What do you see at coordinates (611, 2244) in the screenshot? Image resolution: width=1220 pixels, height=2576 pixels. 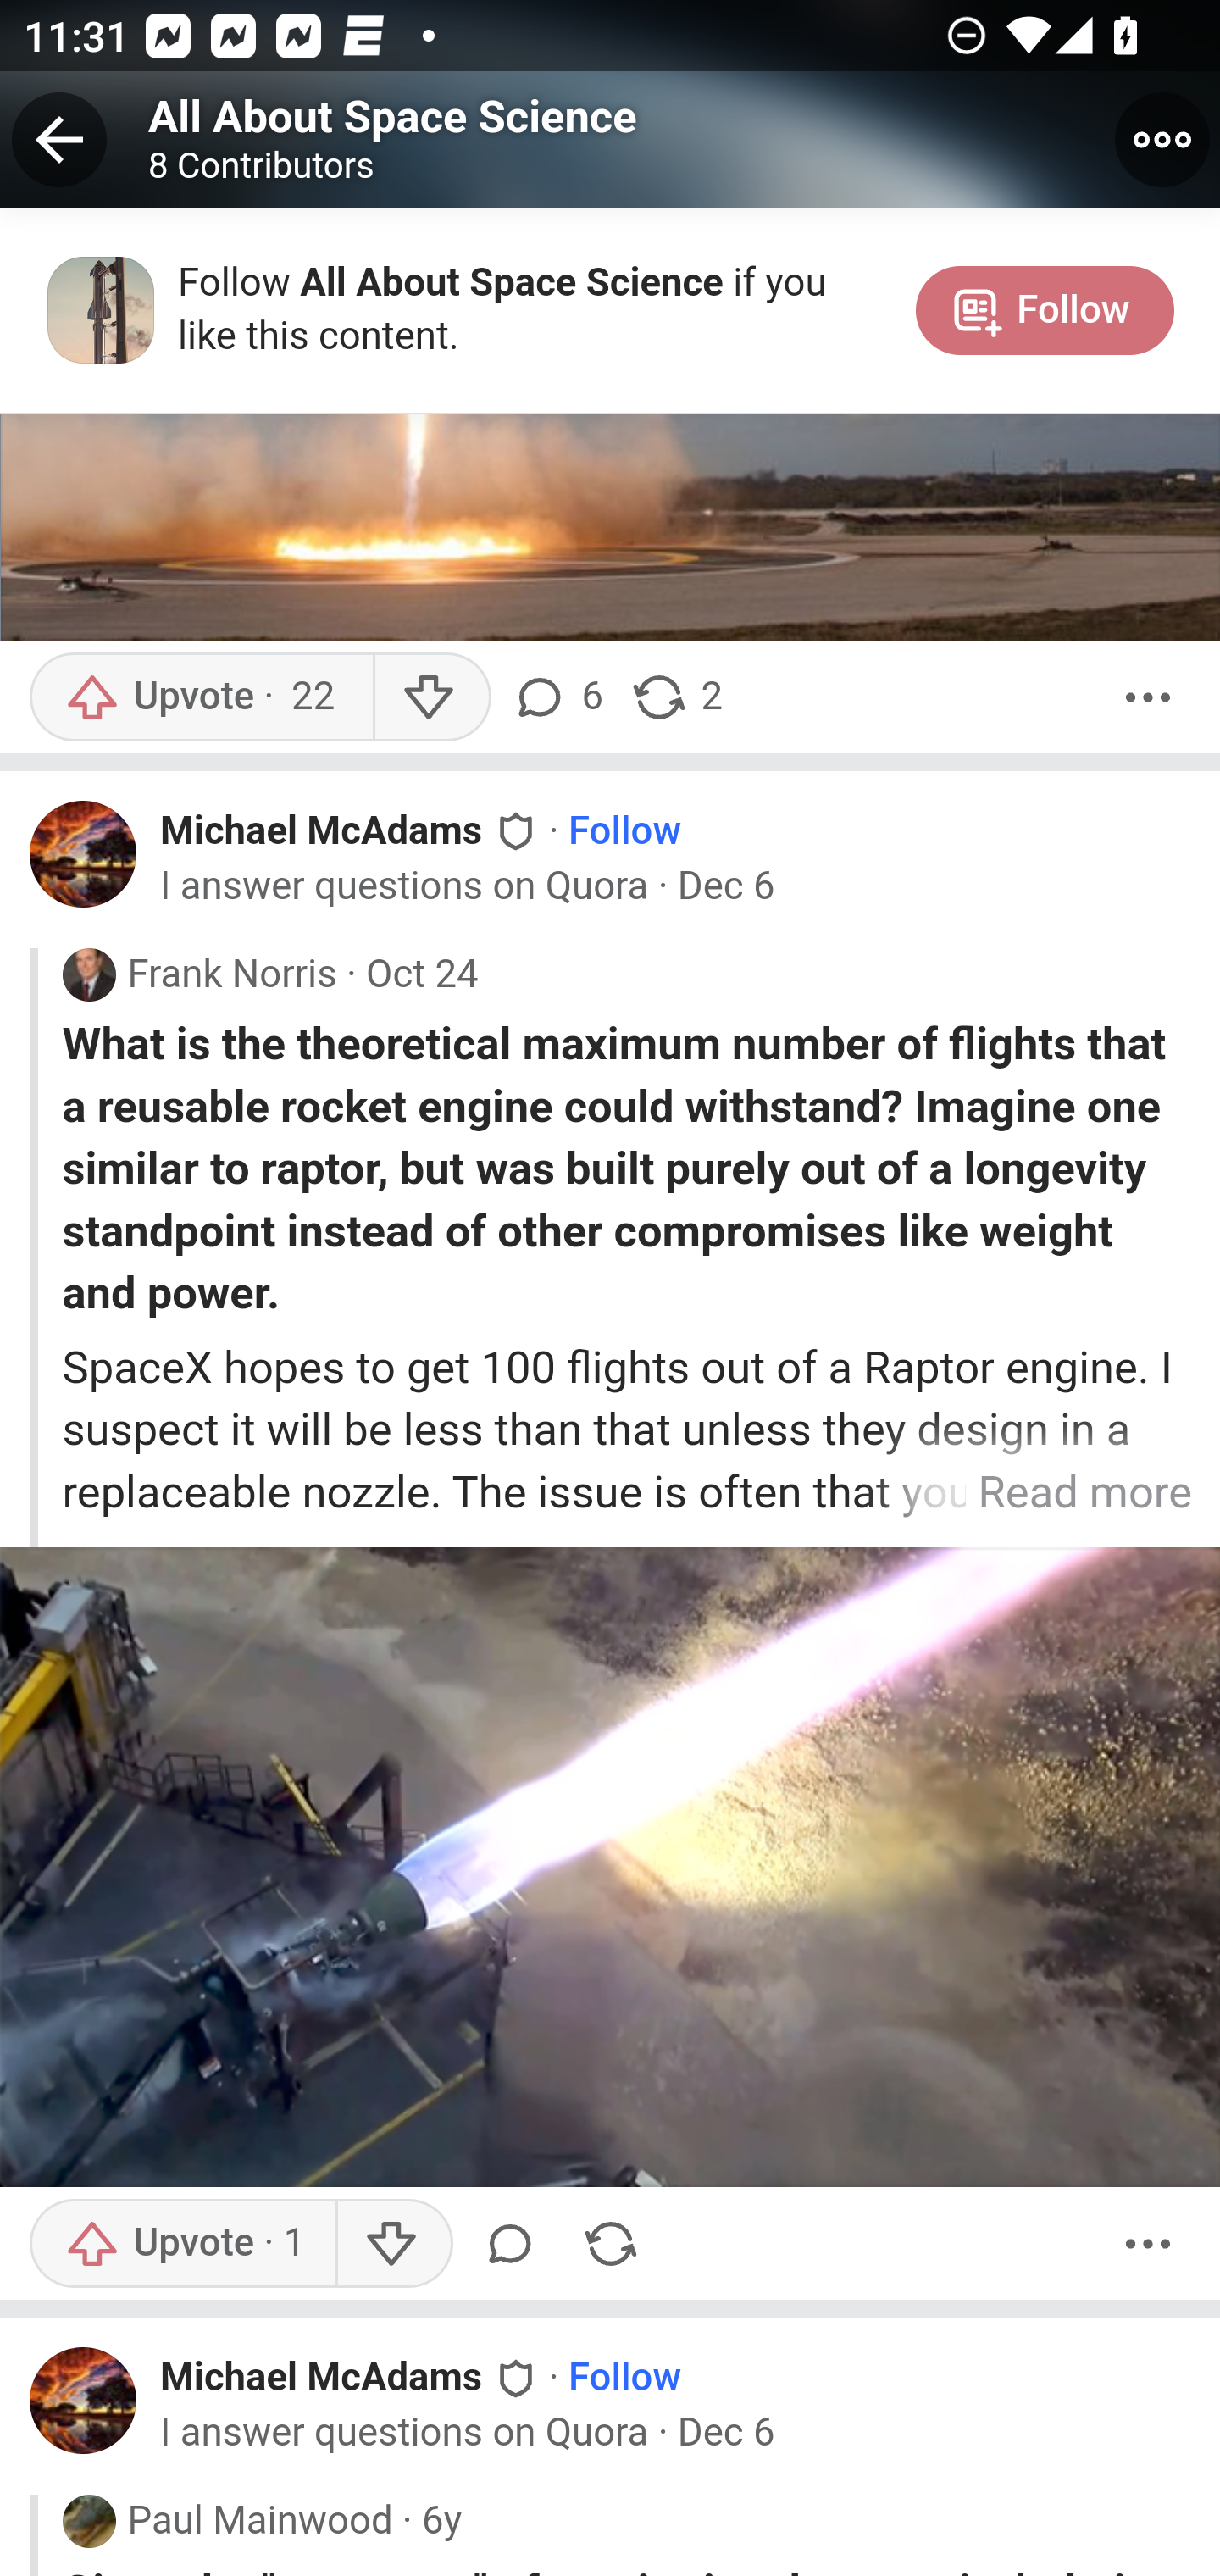 I see `Share` at bounding box center [611, 2244].